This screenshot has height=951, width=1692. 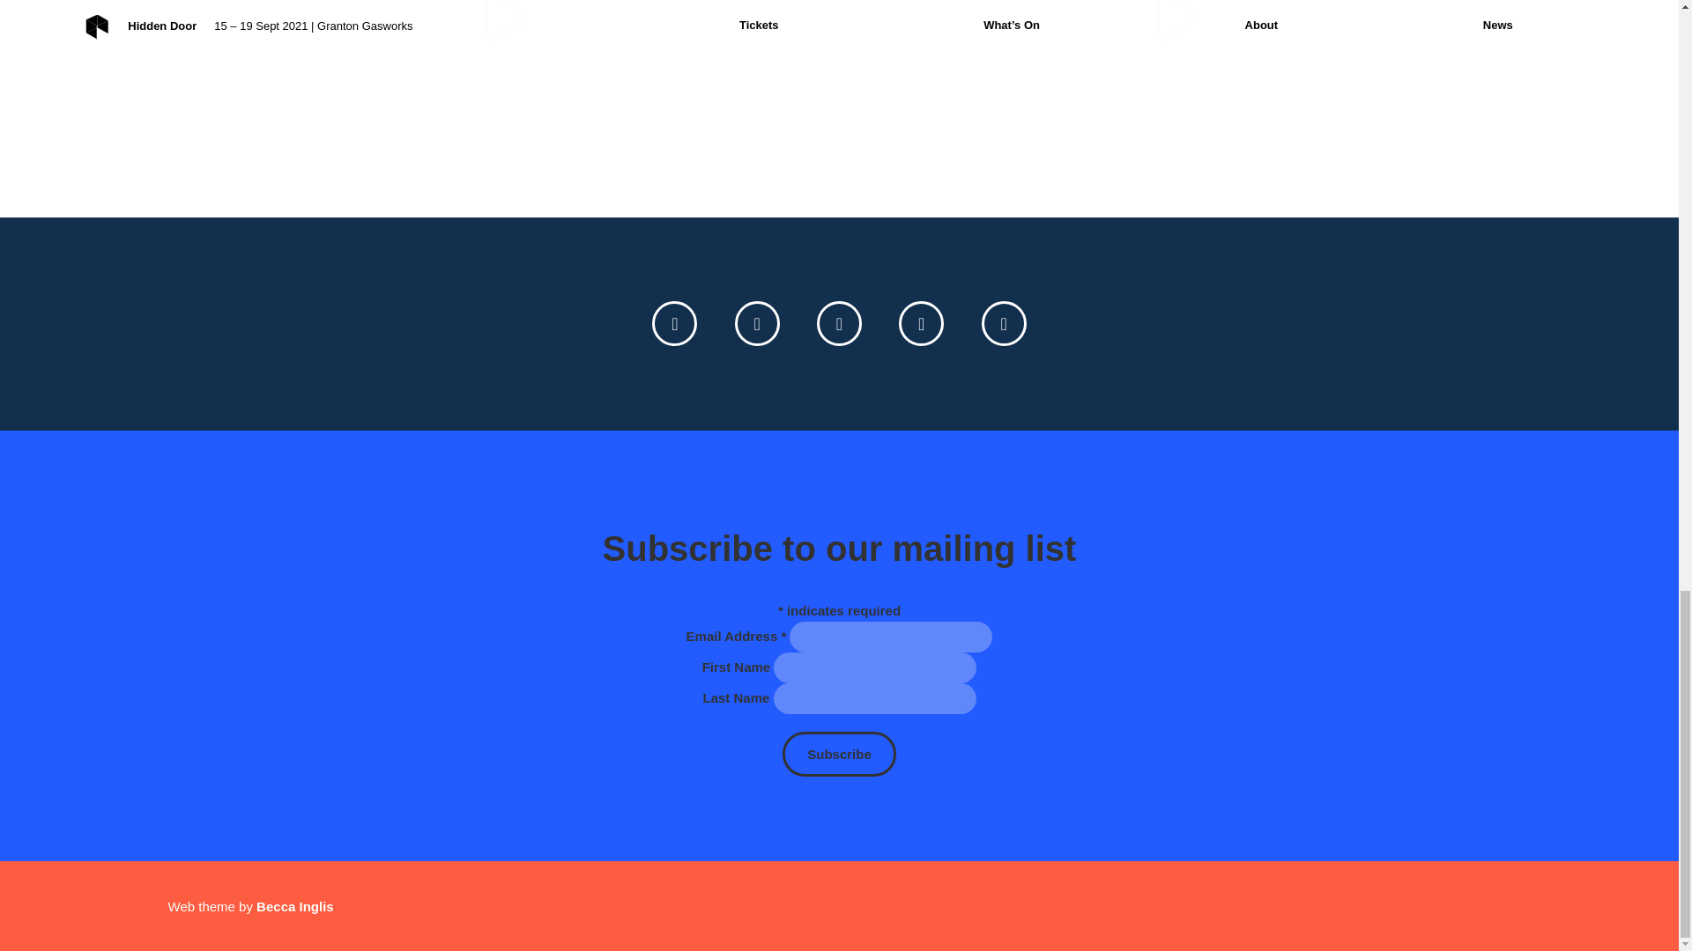 What do you see at coordinates (674, 324) in the screenshot?
I see `twitter icon` at bounding box center [674, 324].